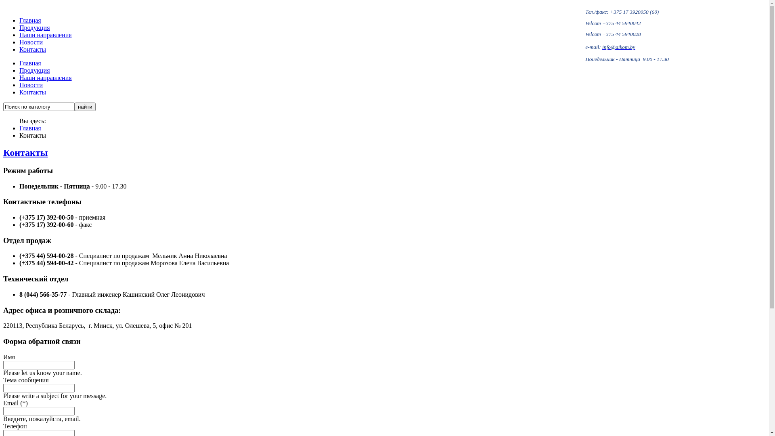  What do you see at coordinates (618, 47) in the screenshot?
I see `info@aikom.by` at bounding box center [618, 47].